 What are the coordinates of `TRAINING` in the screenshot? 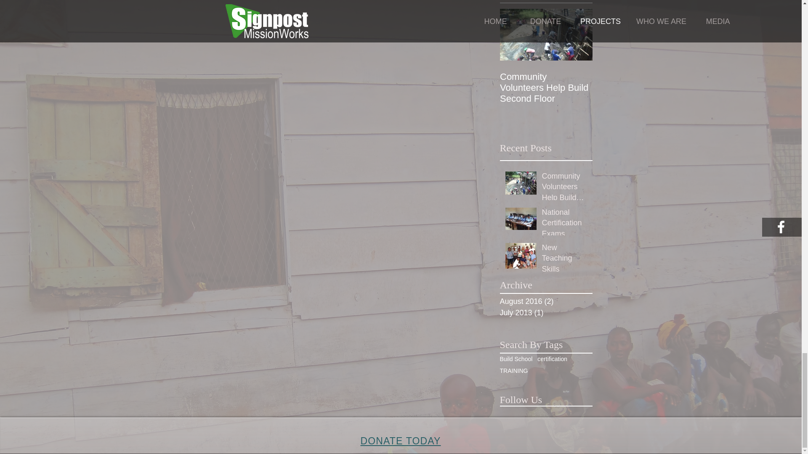 It's located at (514, 370).